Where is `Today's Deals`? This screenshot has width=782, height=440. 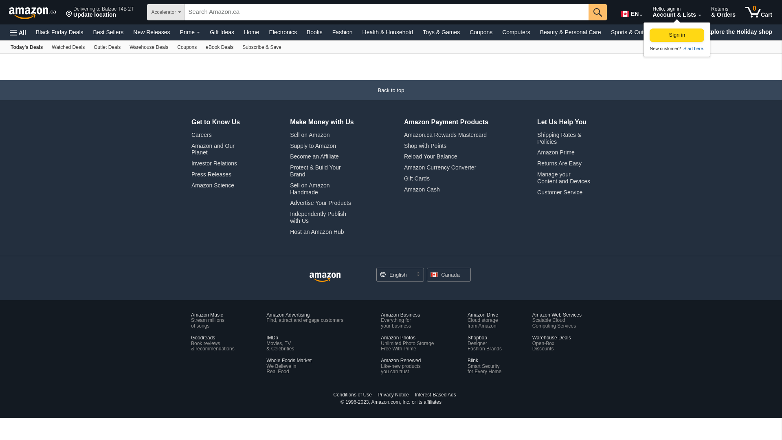
Today's Deals is located at coordinates (27, 47).